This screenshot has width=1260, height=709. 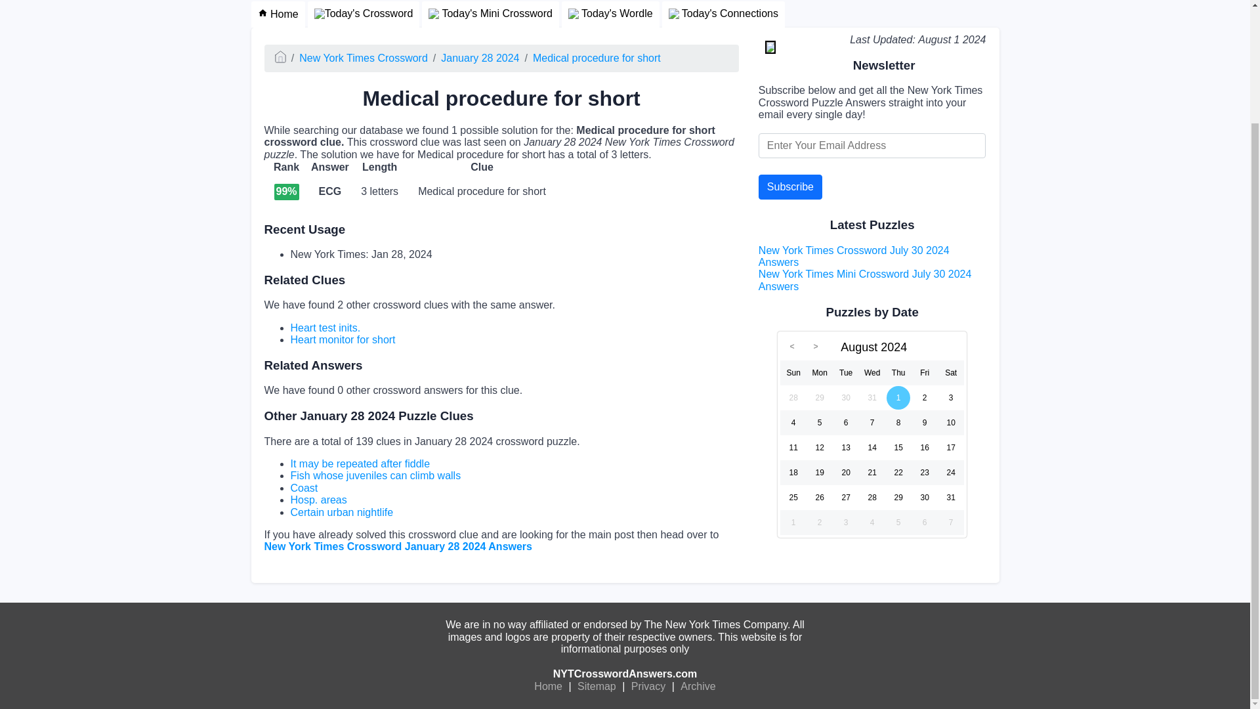 What do you see at coordinates (343, 339) in the screenshot?
I see `Heart monitor for short` at bounding box center [343, 339].